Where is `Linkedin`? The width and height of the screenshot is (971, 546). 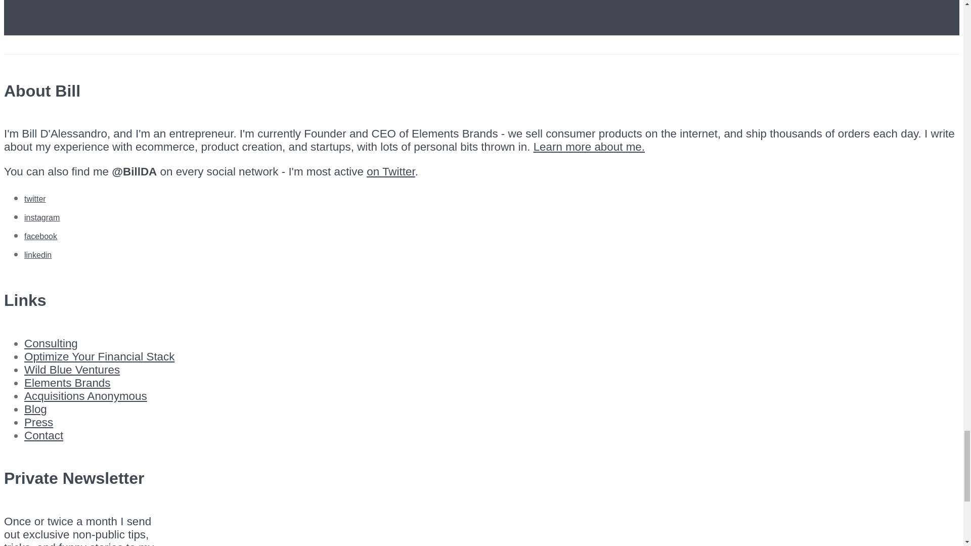
Linkedin is located at coordinates (37, 255).